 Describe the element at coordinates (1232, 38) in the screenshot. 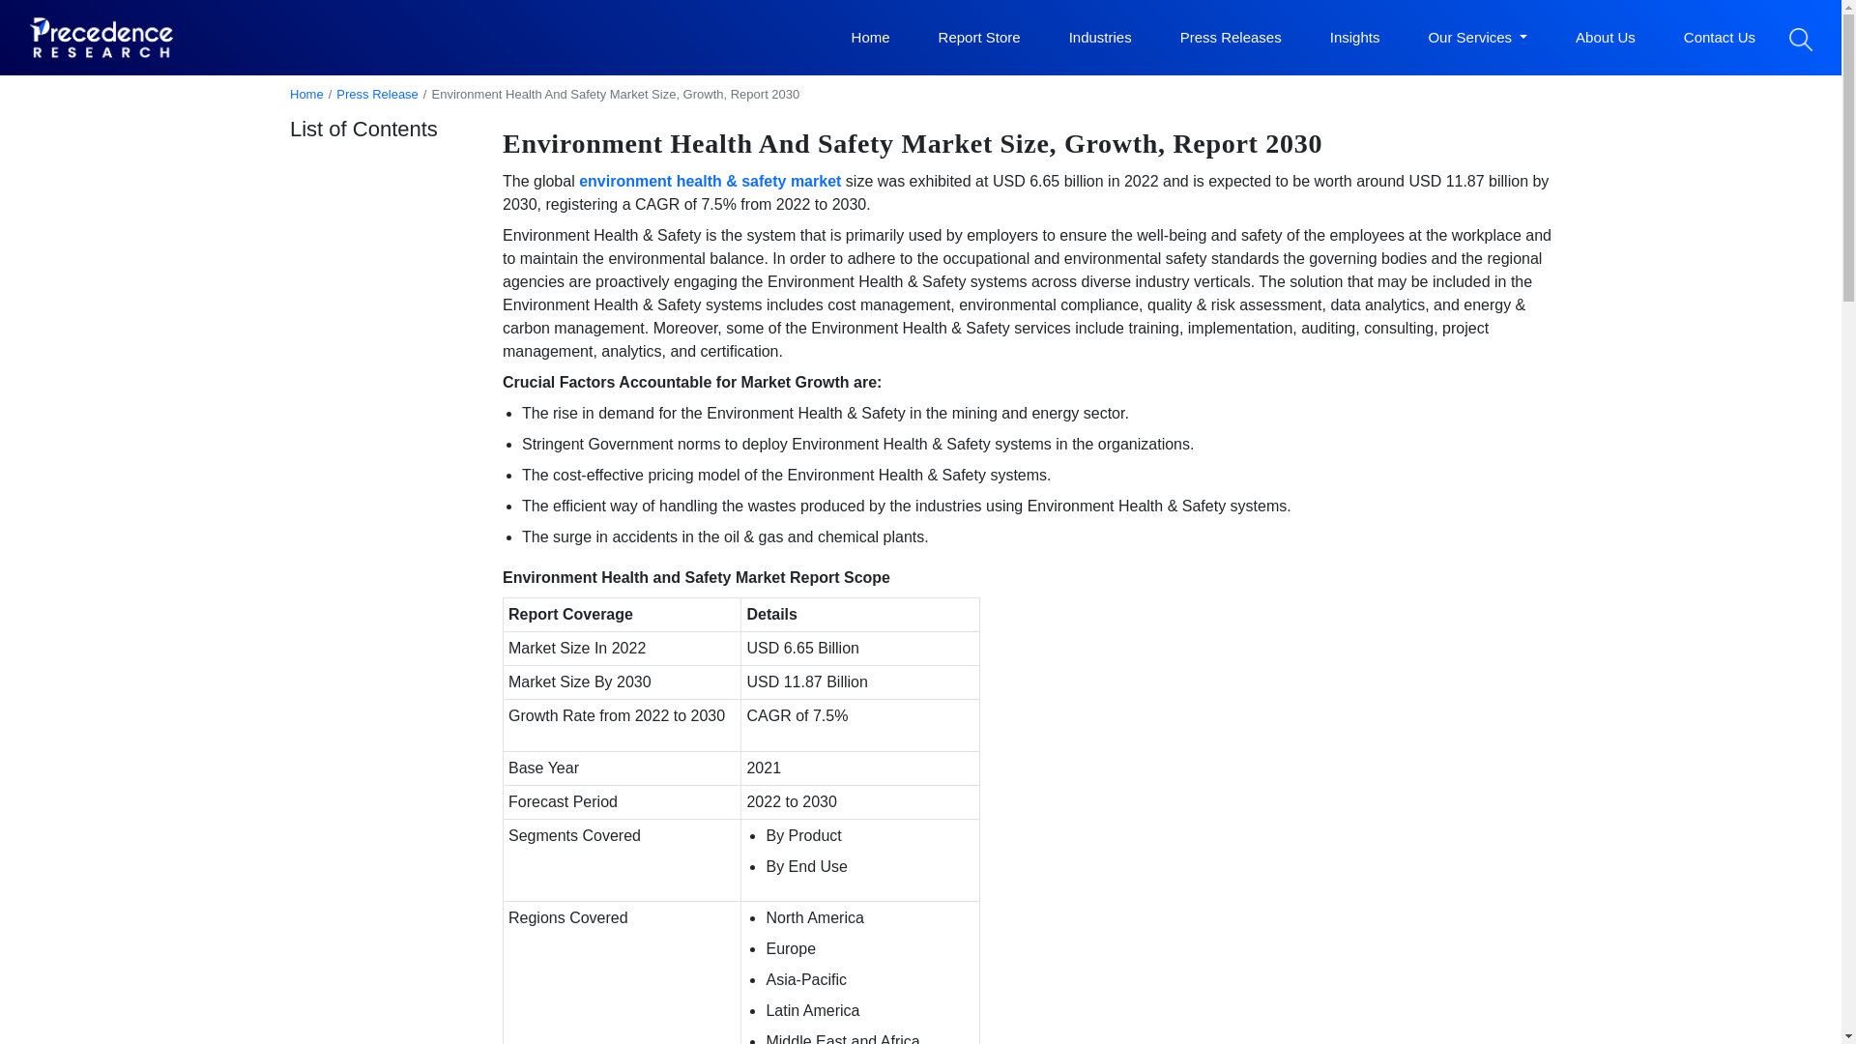

I see `Press Releases` at that location.